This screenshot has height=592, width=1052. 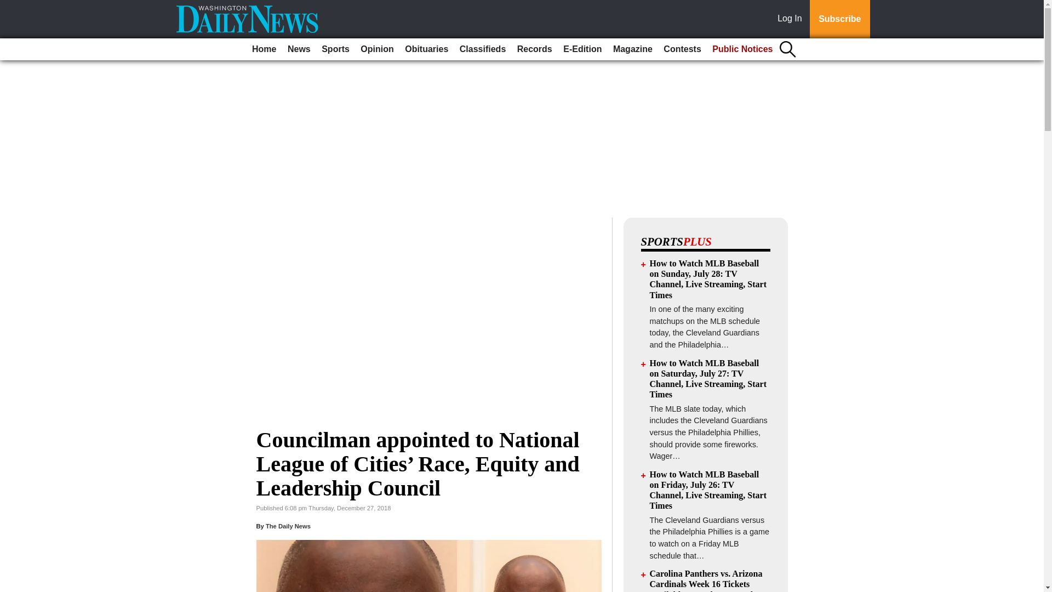 What do you see at coordinates (264, 49) in the screenshot?
I see `Home` at bounding box center [264, 49].